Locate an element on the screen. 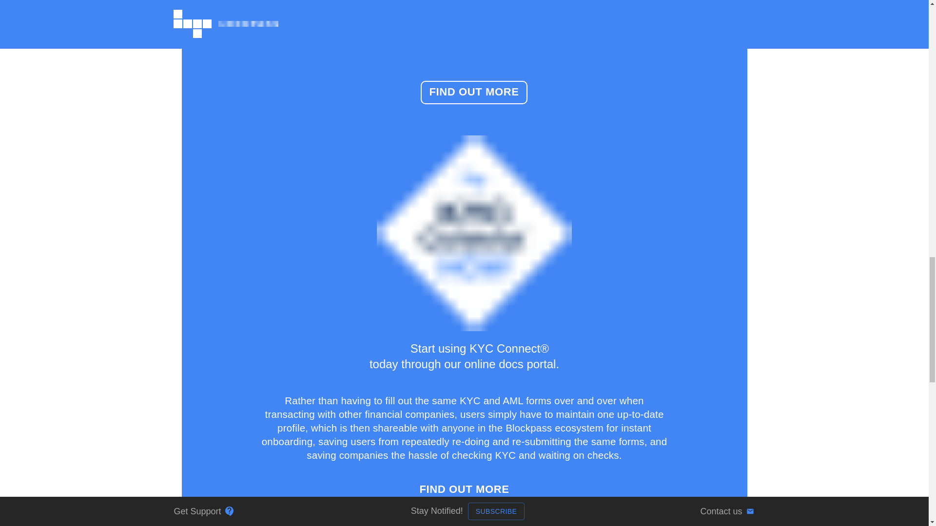 This screenshot has height=526, width=936. FIND OUT MORE is located at coordinates (464, 489).